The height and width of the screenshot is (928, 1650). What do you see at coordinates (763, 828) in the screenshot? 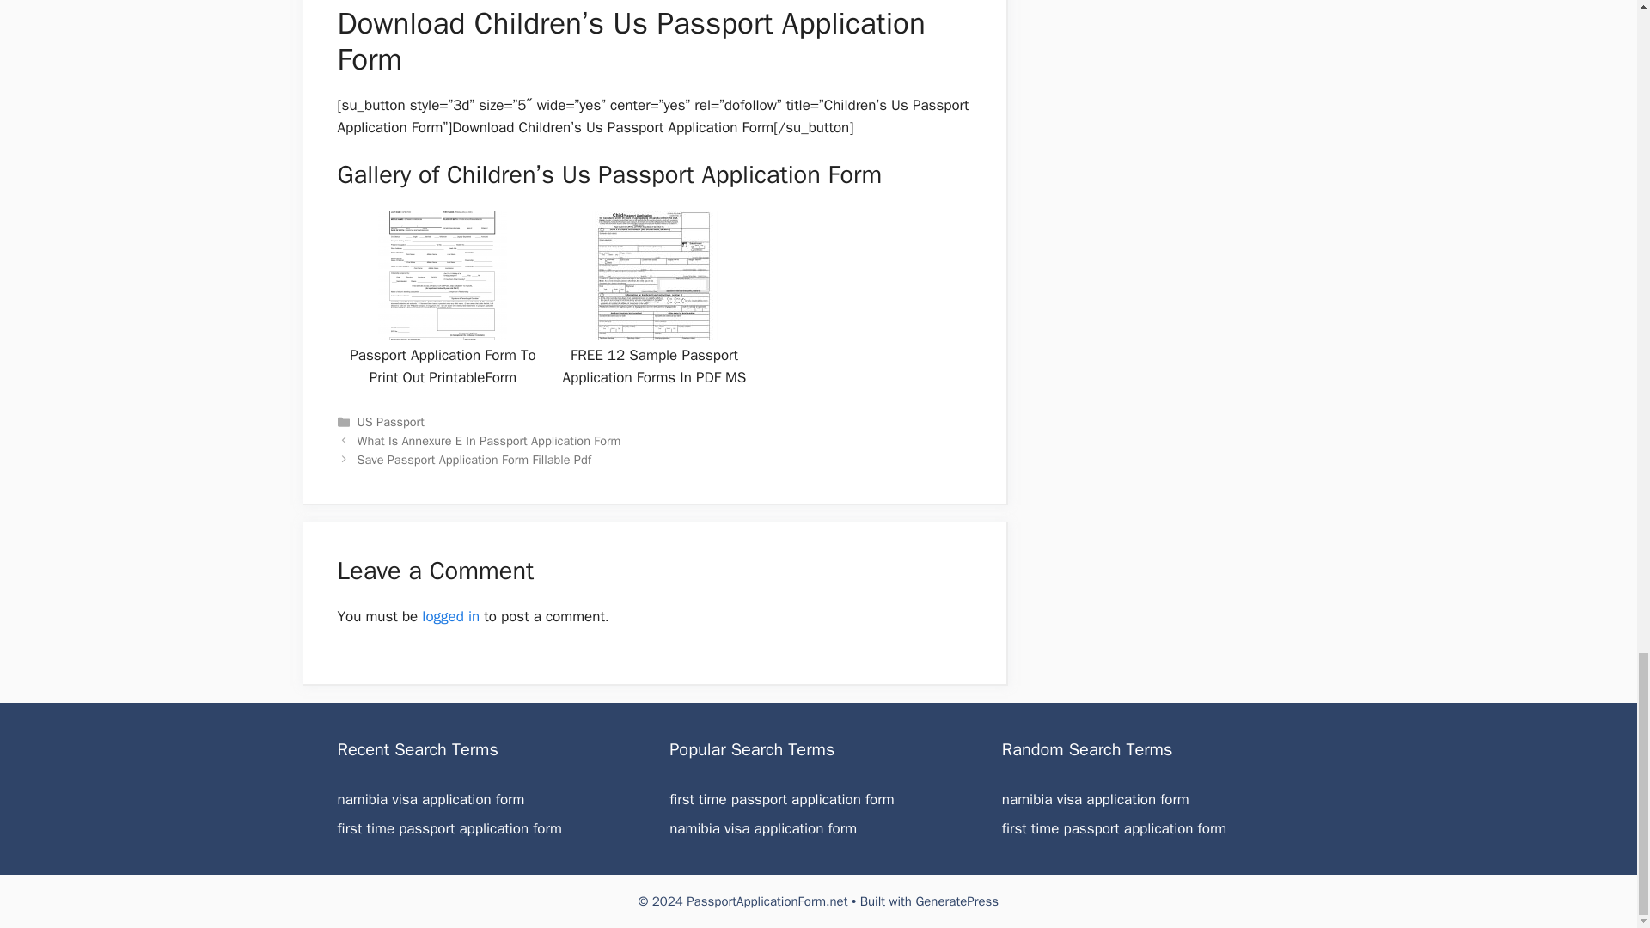
I see `namibia visa application form` at bounding box center [763, 828].